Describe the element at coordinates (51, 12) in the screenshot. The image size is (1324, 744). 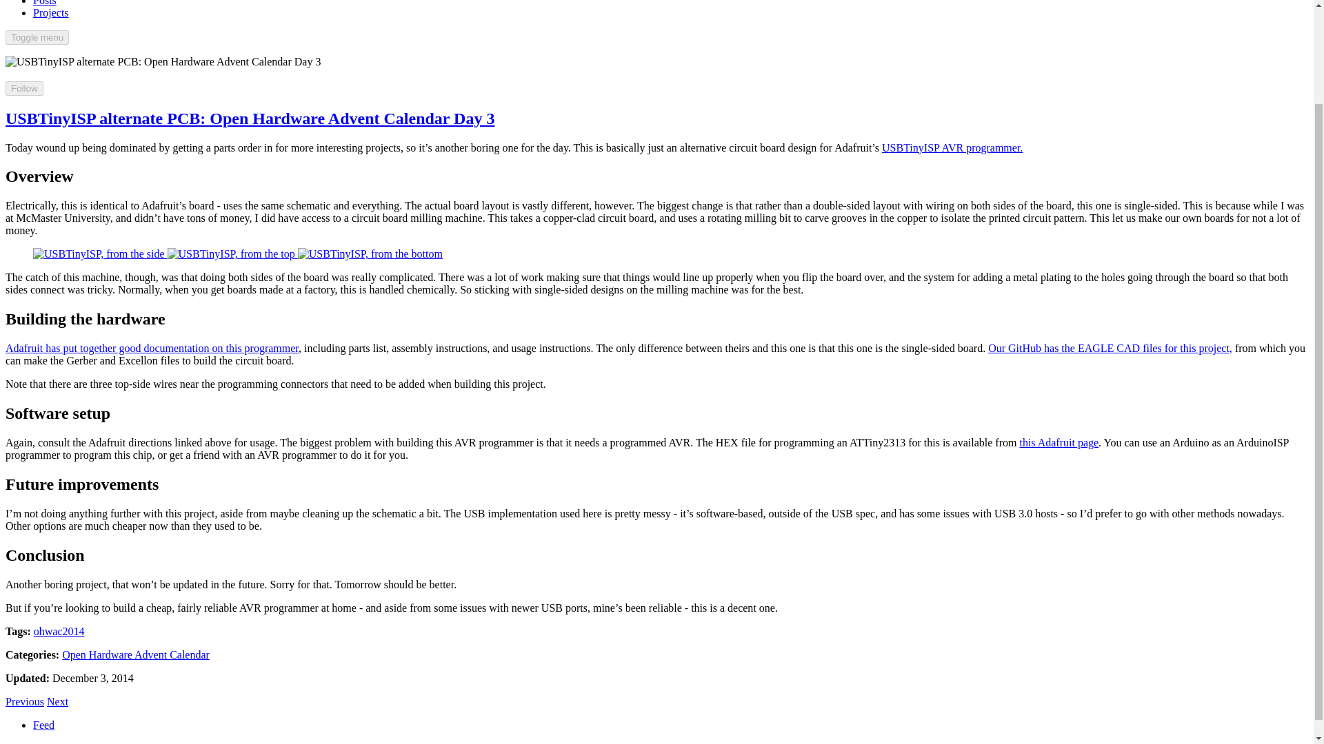
I see `Projects` at that location.